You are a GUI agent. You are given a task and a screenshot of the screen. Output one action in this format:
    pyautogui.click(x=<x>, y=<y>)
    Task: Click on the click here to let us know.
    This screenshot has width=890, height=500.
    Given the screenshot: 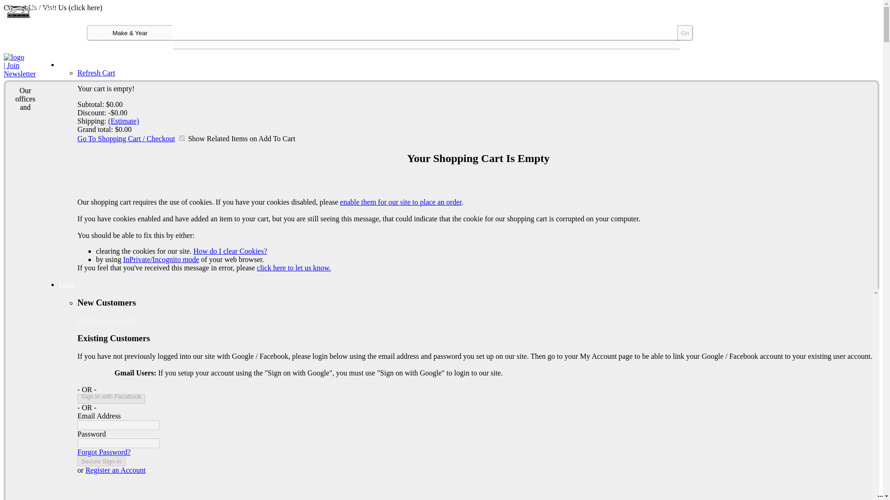 What is the action you would take?
    pyautogui.click(x=294, y=268)
    